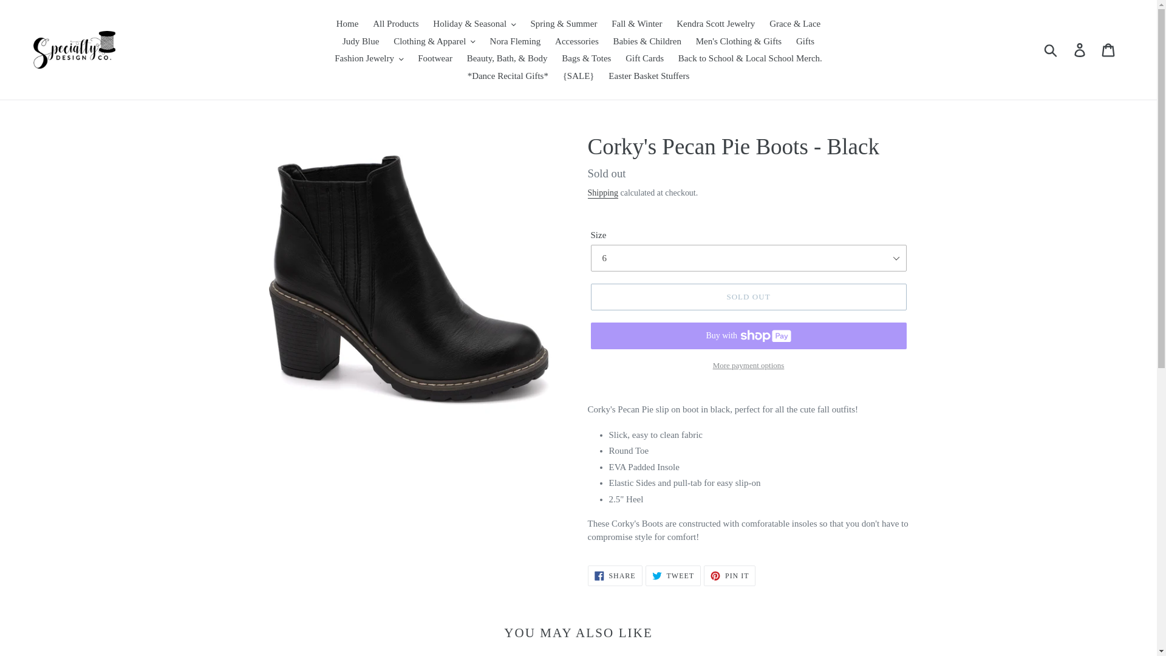  What do you see at coordinates (395, 24) in the screenshot?
I see `All Products` at bounding box center [395, 24].